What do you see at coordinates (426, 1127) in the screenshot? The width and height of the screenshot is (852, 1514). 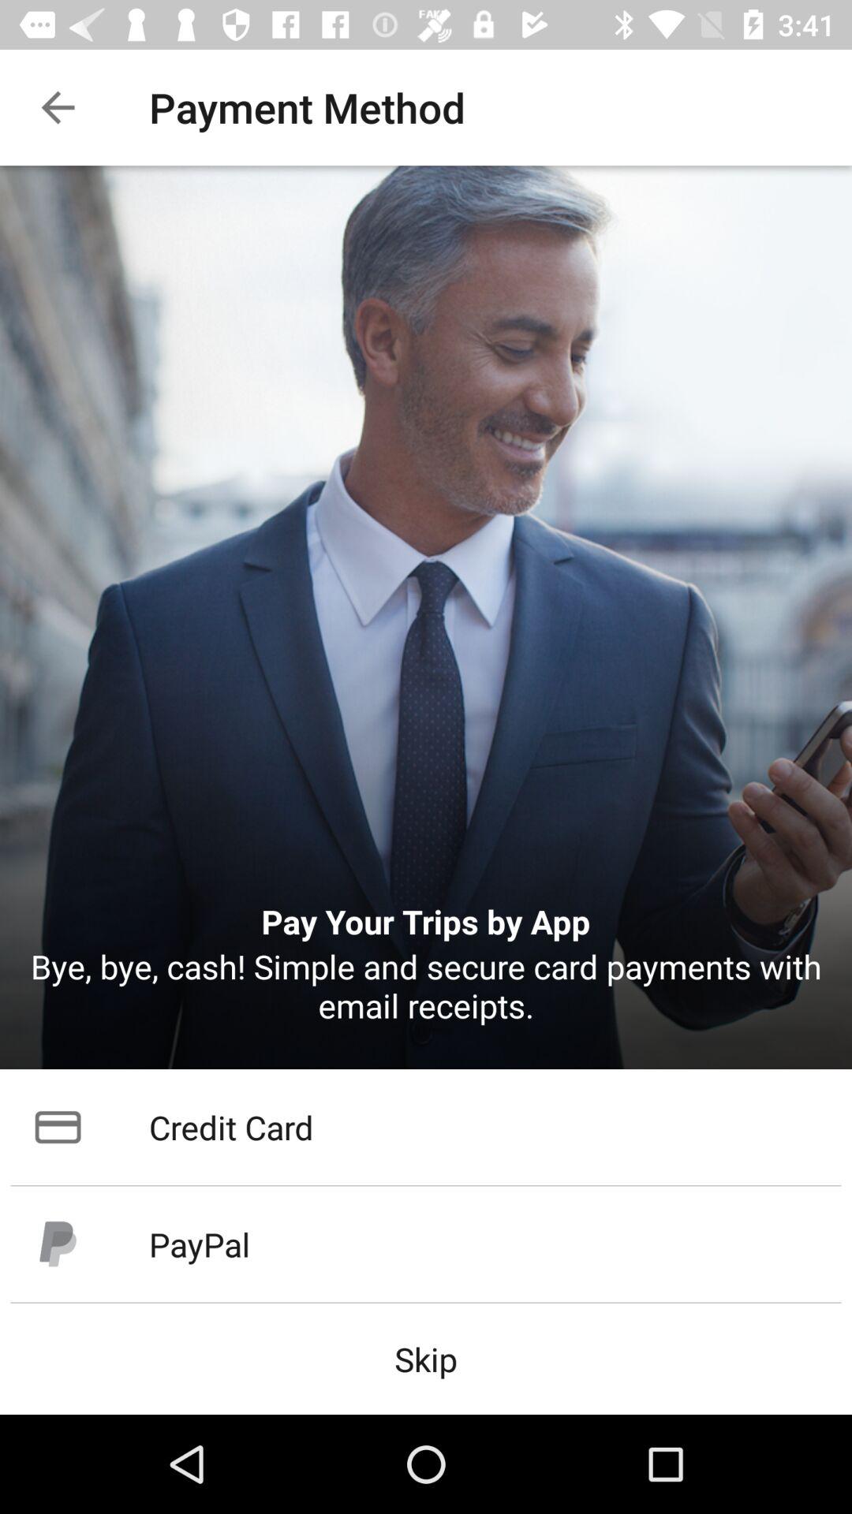 I see `open the item above paypal` at bounding box center [426, 1127].